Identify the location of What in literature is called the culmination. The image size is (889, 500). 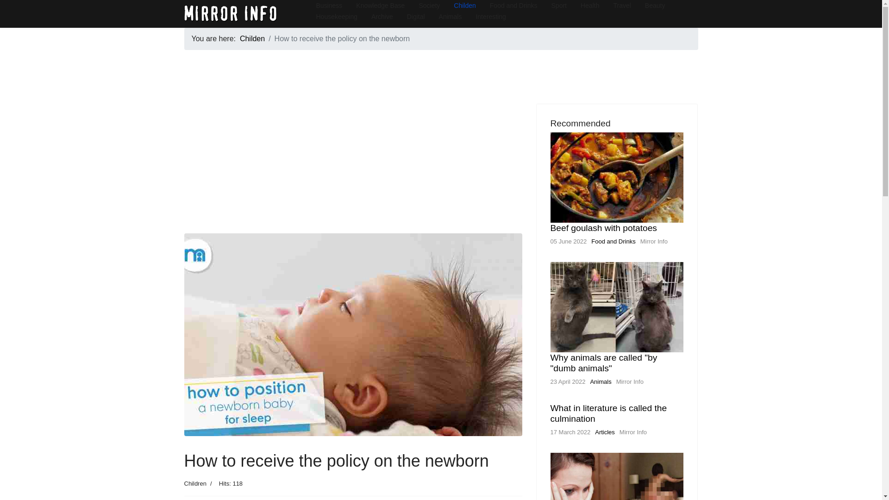
(608, 413).